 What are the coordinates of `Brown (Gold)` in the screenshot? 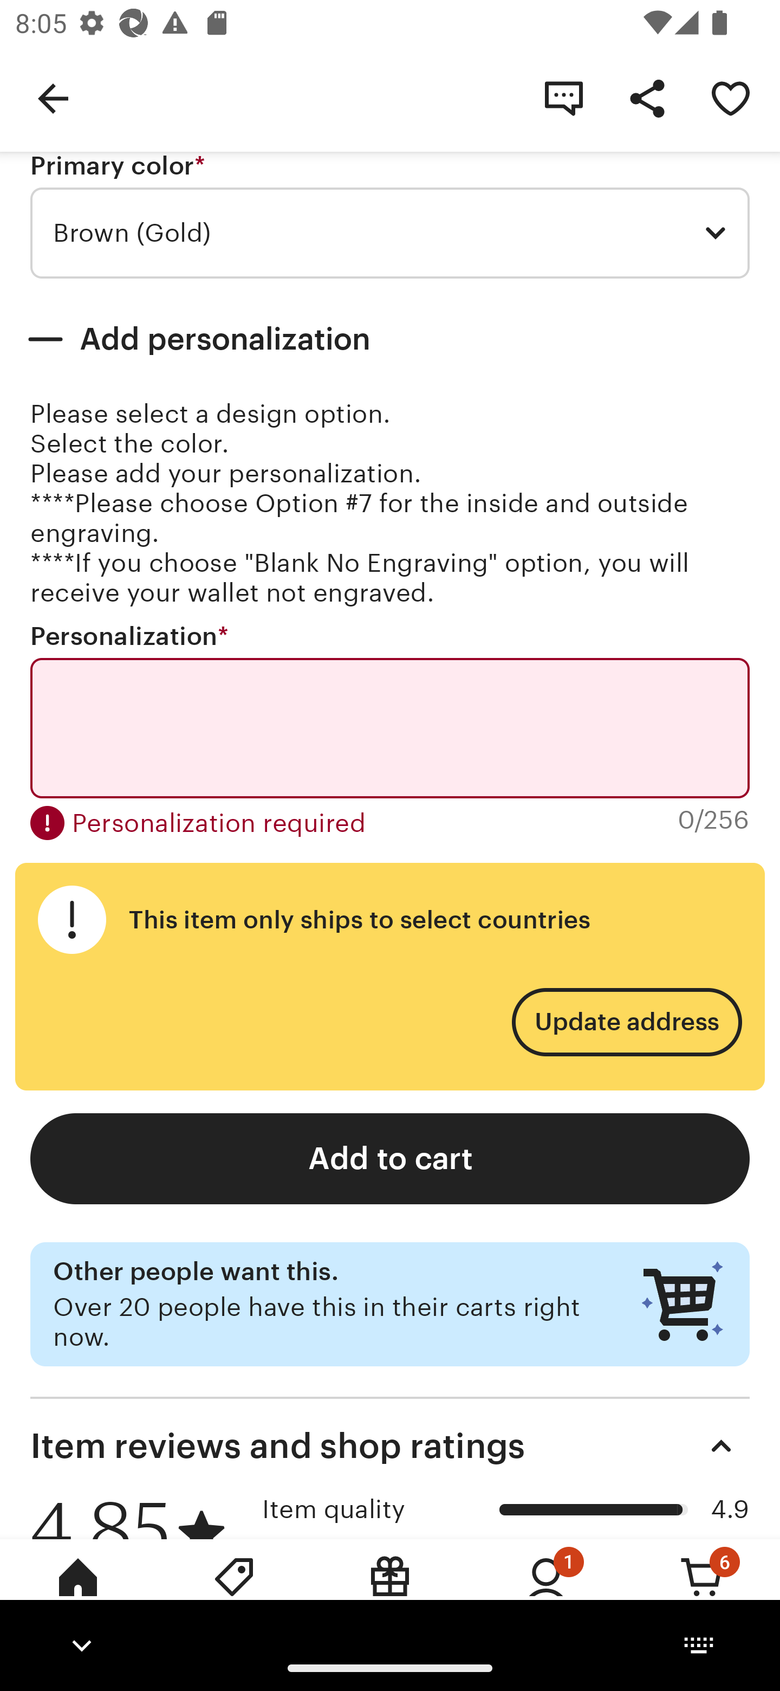 It's located at (390, 233).